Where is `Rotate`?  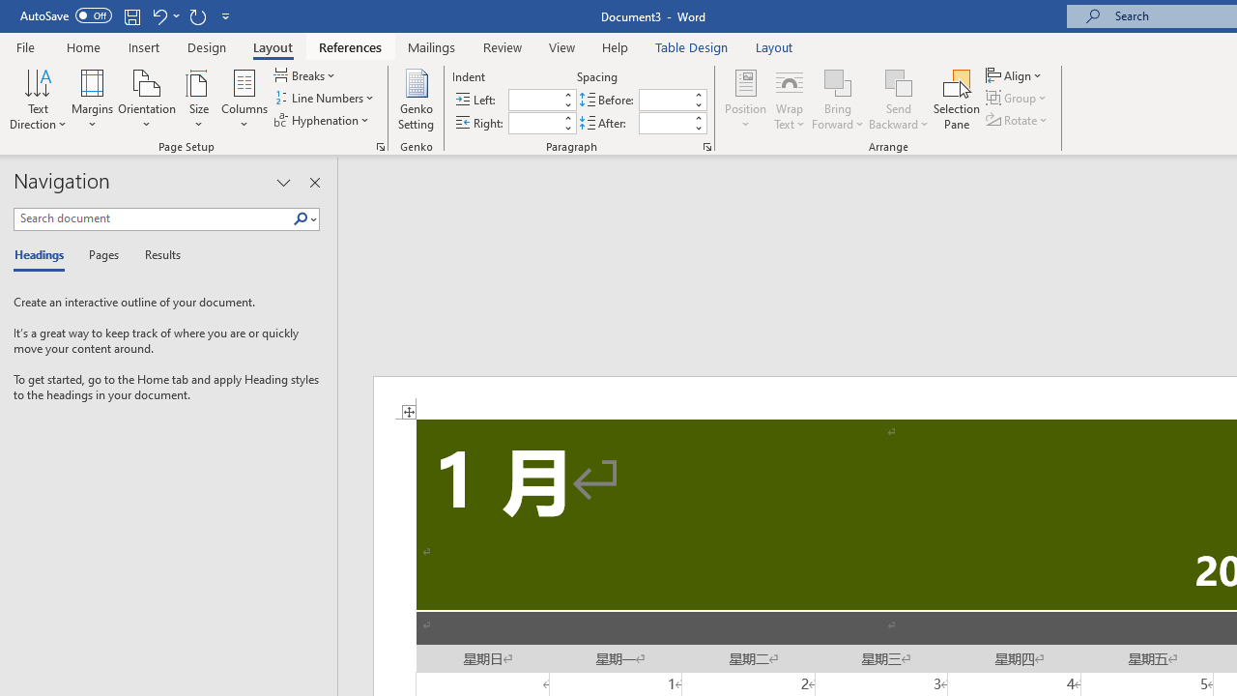 Rotate is located at coordinates (1019, 120).